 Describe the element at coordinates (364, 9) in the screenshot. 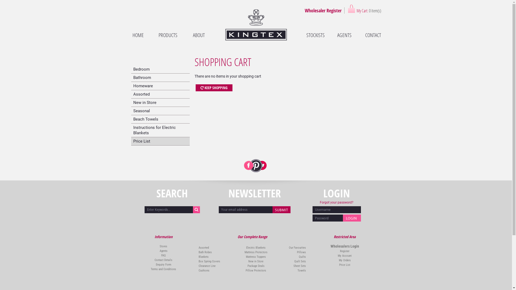

I see `My Cart: 0 item(s)` at that location.